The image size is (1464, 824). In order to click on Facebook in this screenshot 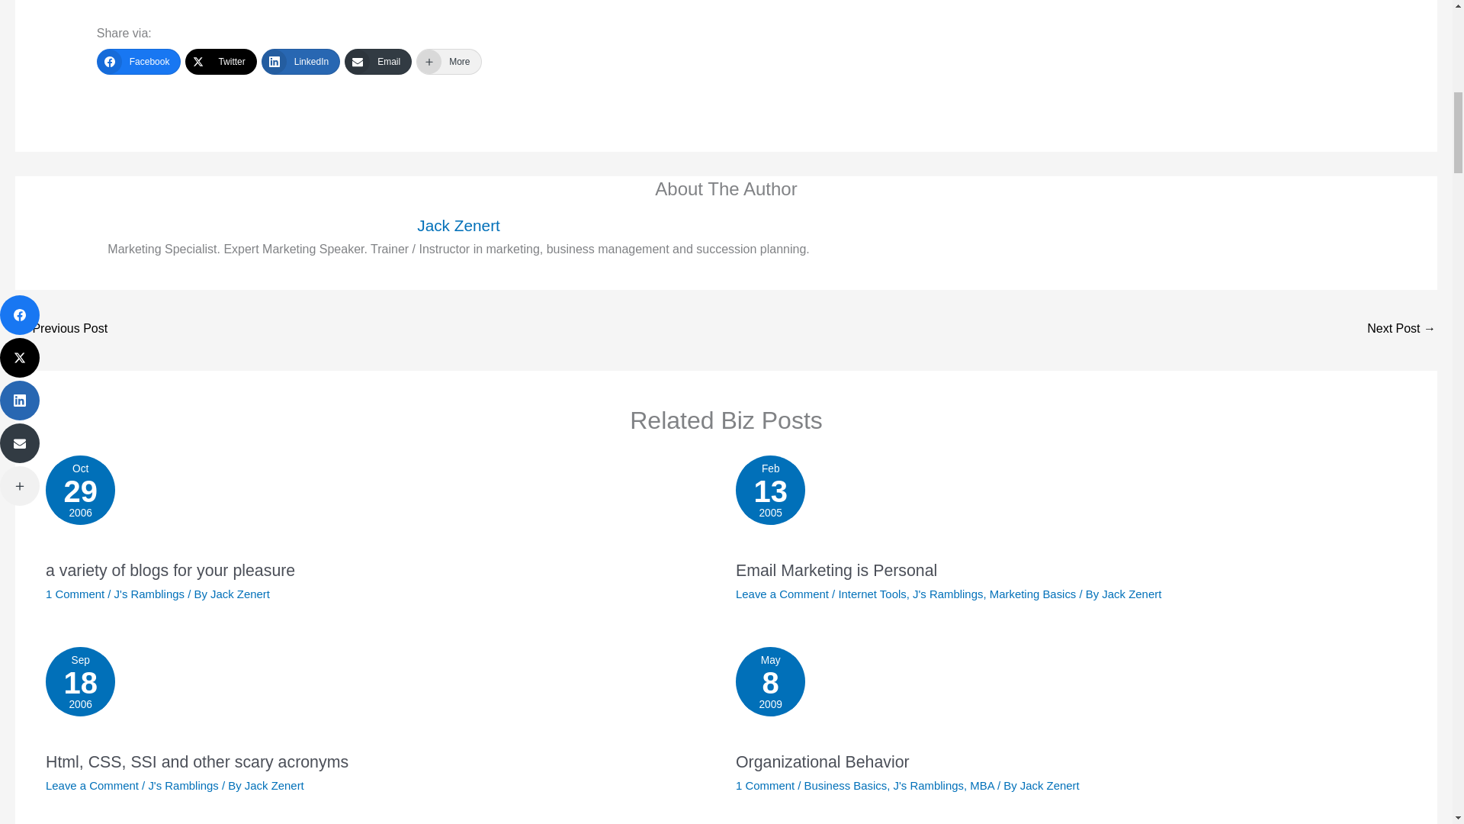, I will do `click(139, 61)`.